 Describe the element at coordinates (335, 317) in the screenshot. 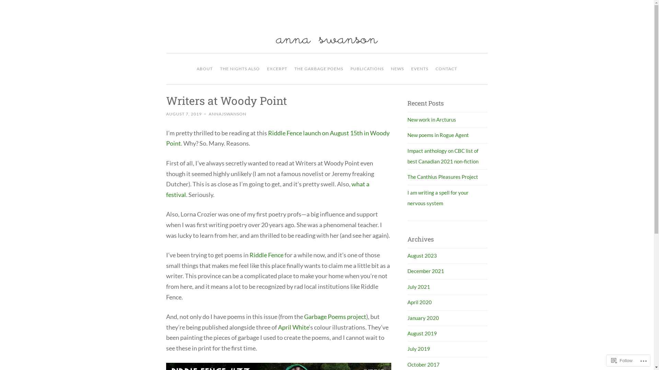

I see `Garbage Poems project` at that location.